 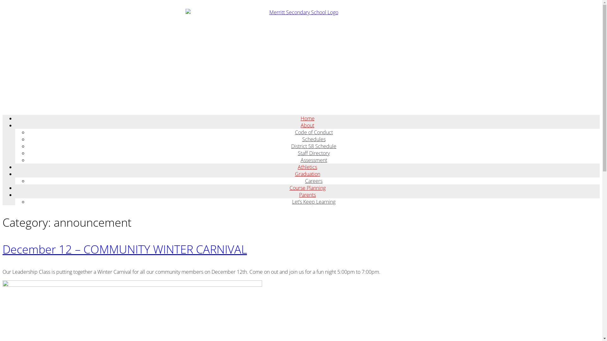 What do you see at coordinates (307, 125) in the screenshot?
I see `About` at bounding box center [307, 125].